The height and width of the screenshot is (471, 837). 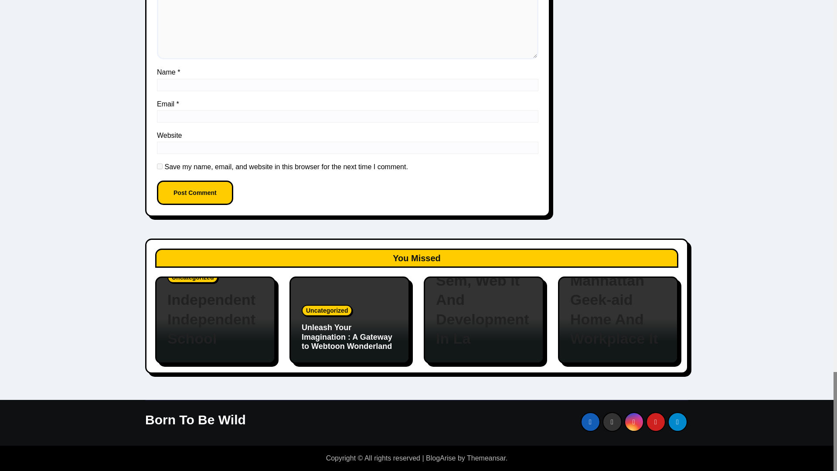 What do you see at coordinates (160, 166) in the screenshot?
I see `yes` at bounding box center [160, 166].